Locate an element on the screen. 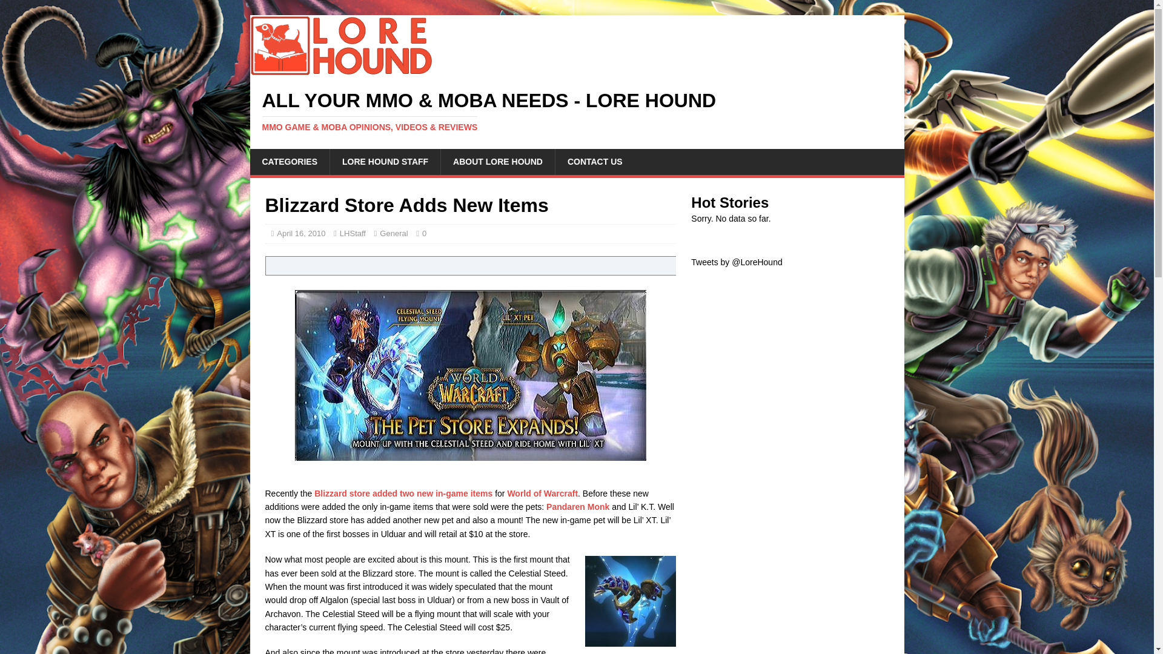  CONTACT US is located at coordinates (595, 162).